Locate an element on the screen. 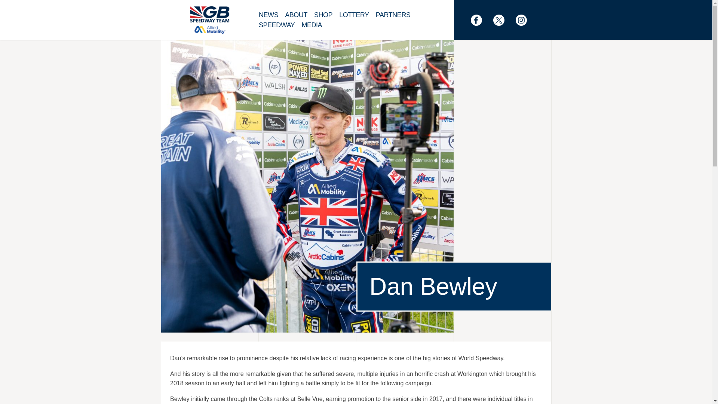 Image resolution: width=718 pixels, height=404 pixels. ABOUT is located at coordinates (300, 15).